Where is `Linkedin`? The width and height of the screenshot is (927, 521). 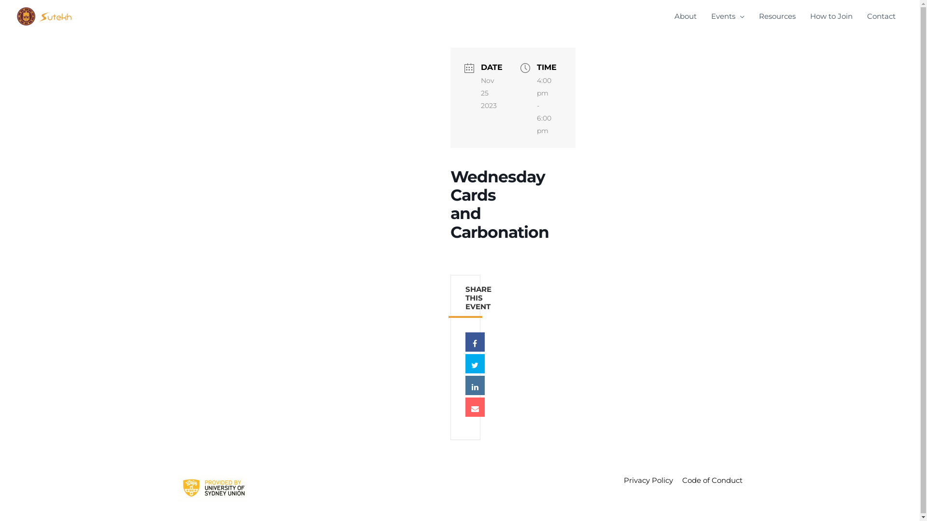 Linkedin is located at coordinates (475, 385).